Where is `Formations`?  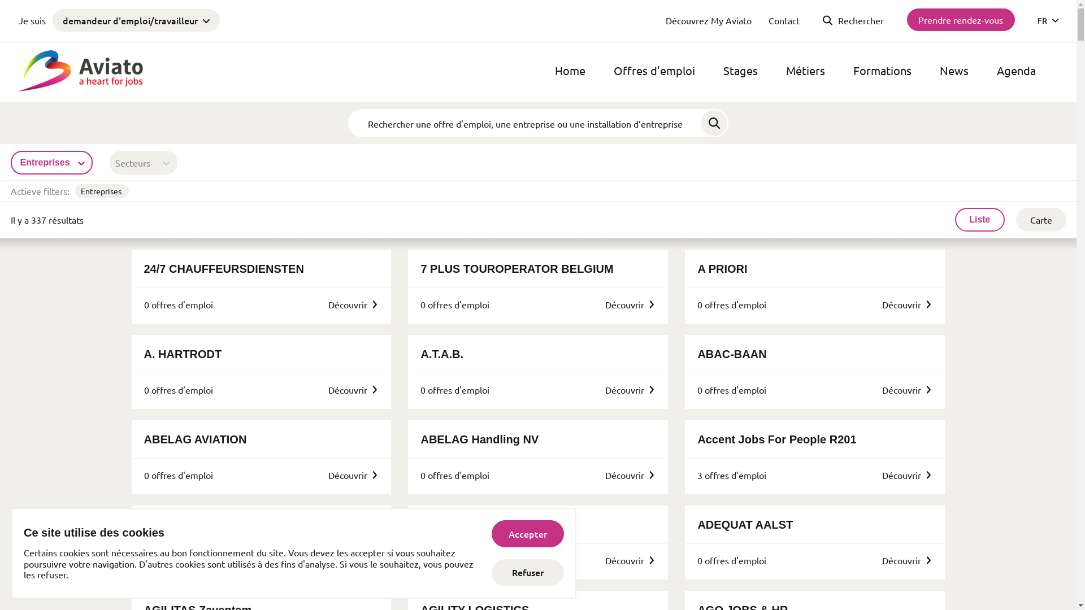 Formations is located at coordinates (883, 71).